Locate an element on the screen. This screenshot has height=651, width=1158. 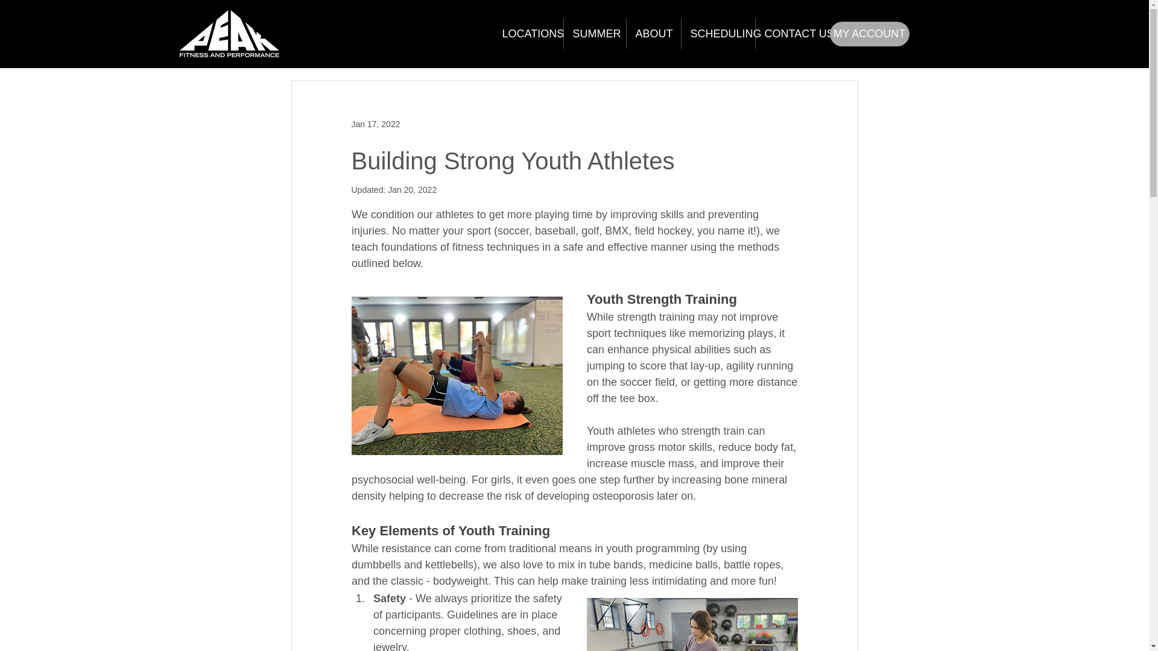
MY ACCOUNT is located at coordinates (870, 34).